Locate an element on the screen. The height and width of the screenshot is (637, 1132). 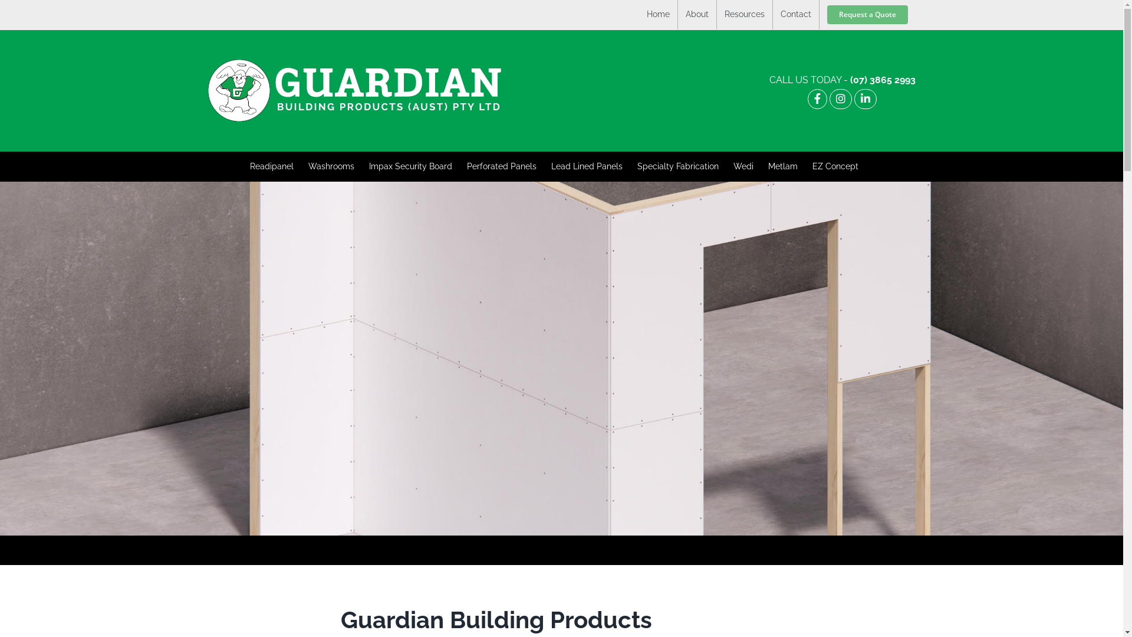
Readipanel is located at coordinates (272, 166).